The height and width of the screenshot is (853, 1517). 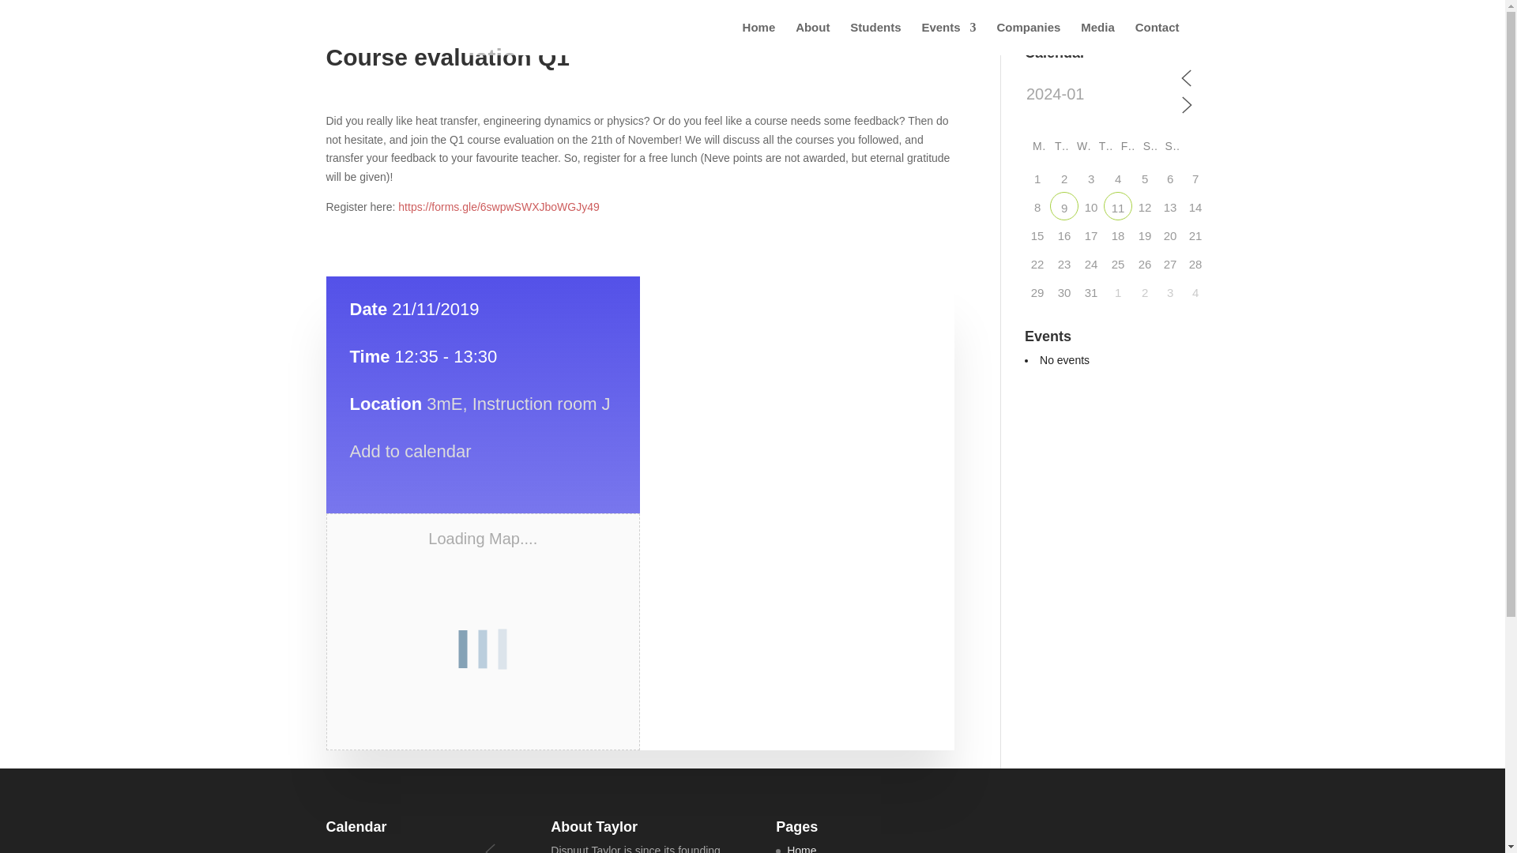 I want to click on Add to calendar, so click(x=409, y=452).